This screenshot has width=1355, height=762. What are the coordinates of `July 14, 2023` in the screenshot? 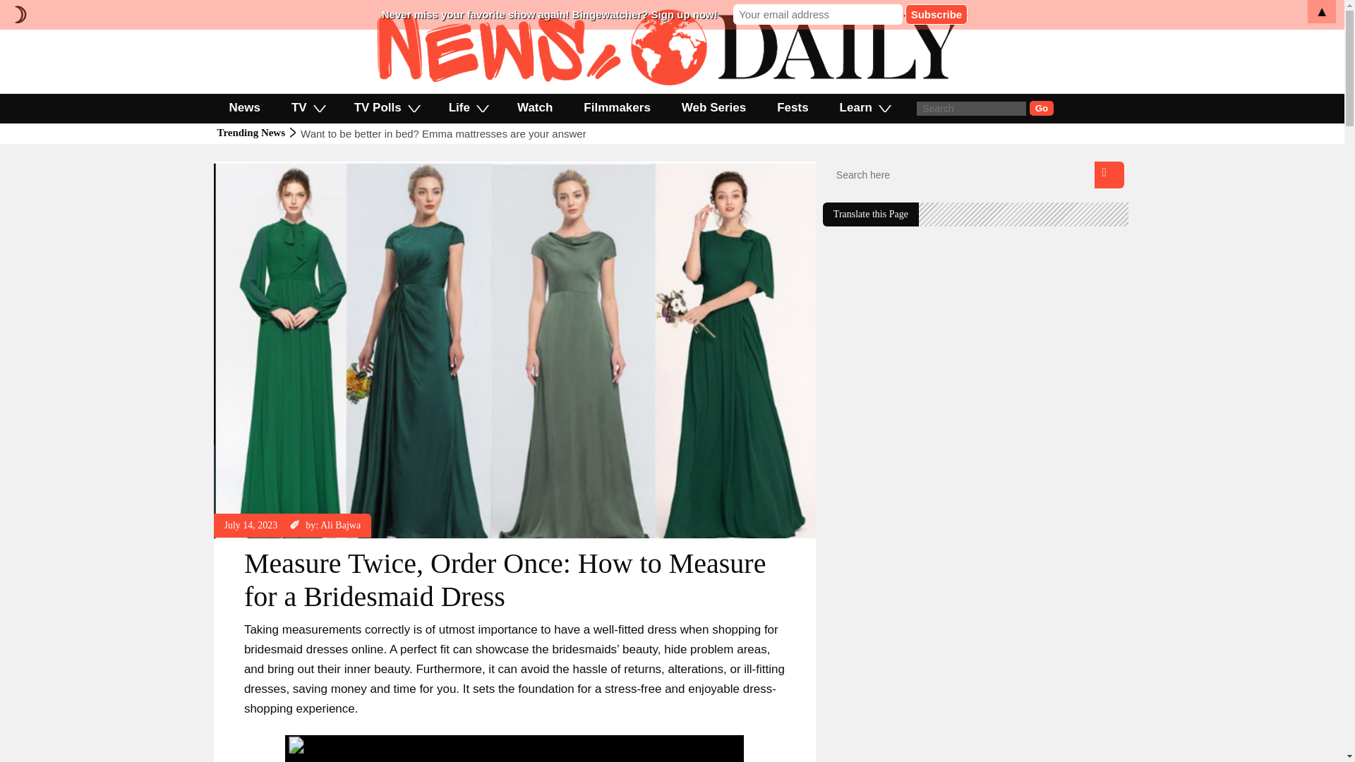 It's located at (251, 525).